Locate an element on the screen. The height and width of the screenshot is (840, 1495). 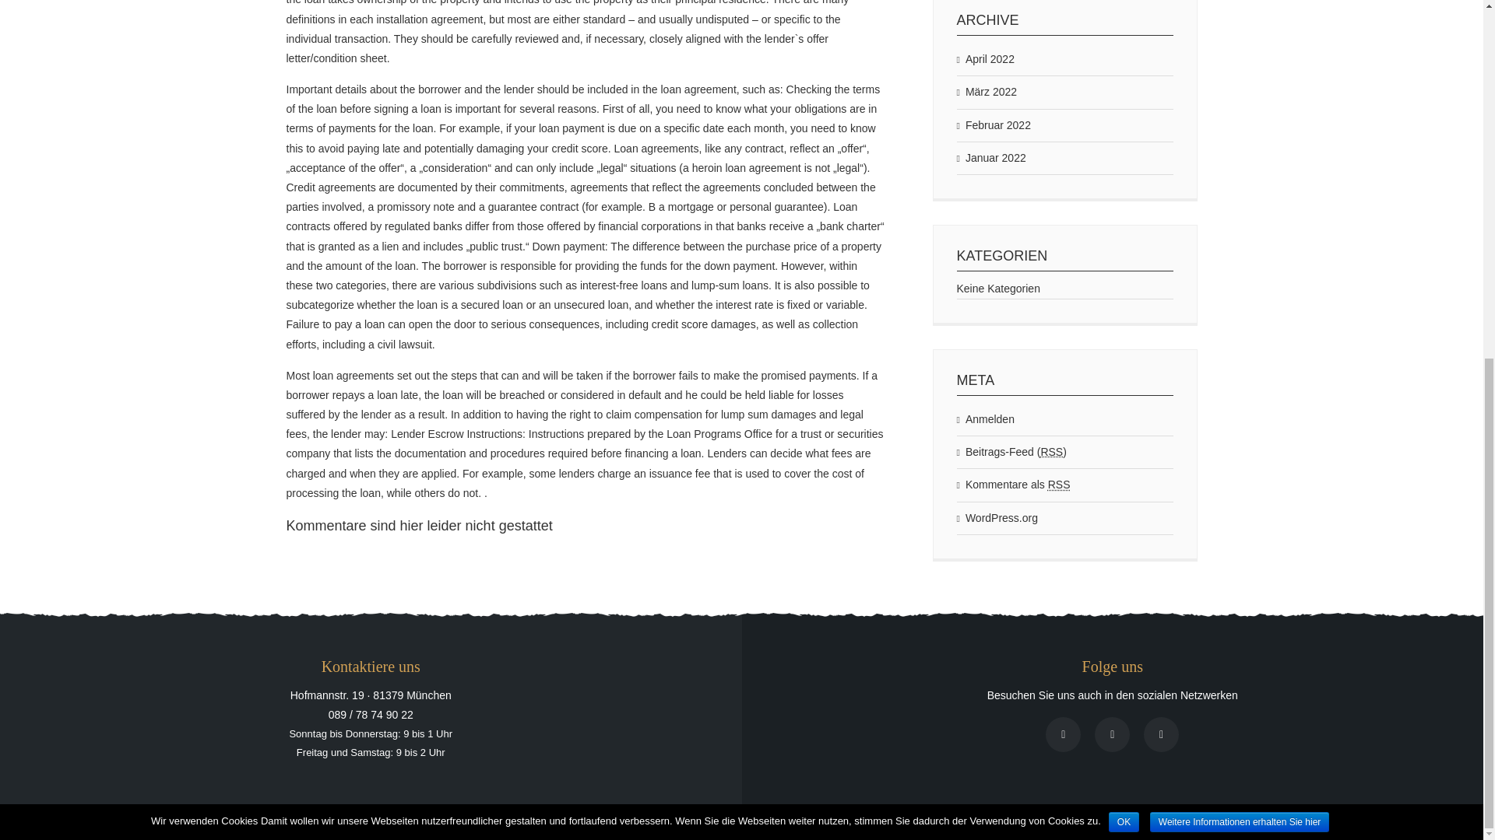
WordPress.org is located at coordinates (997, 518).